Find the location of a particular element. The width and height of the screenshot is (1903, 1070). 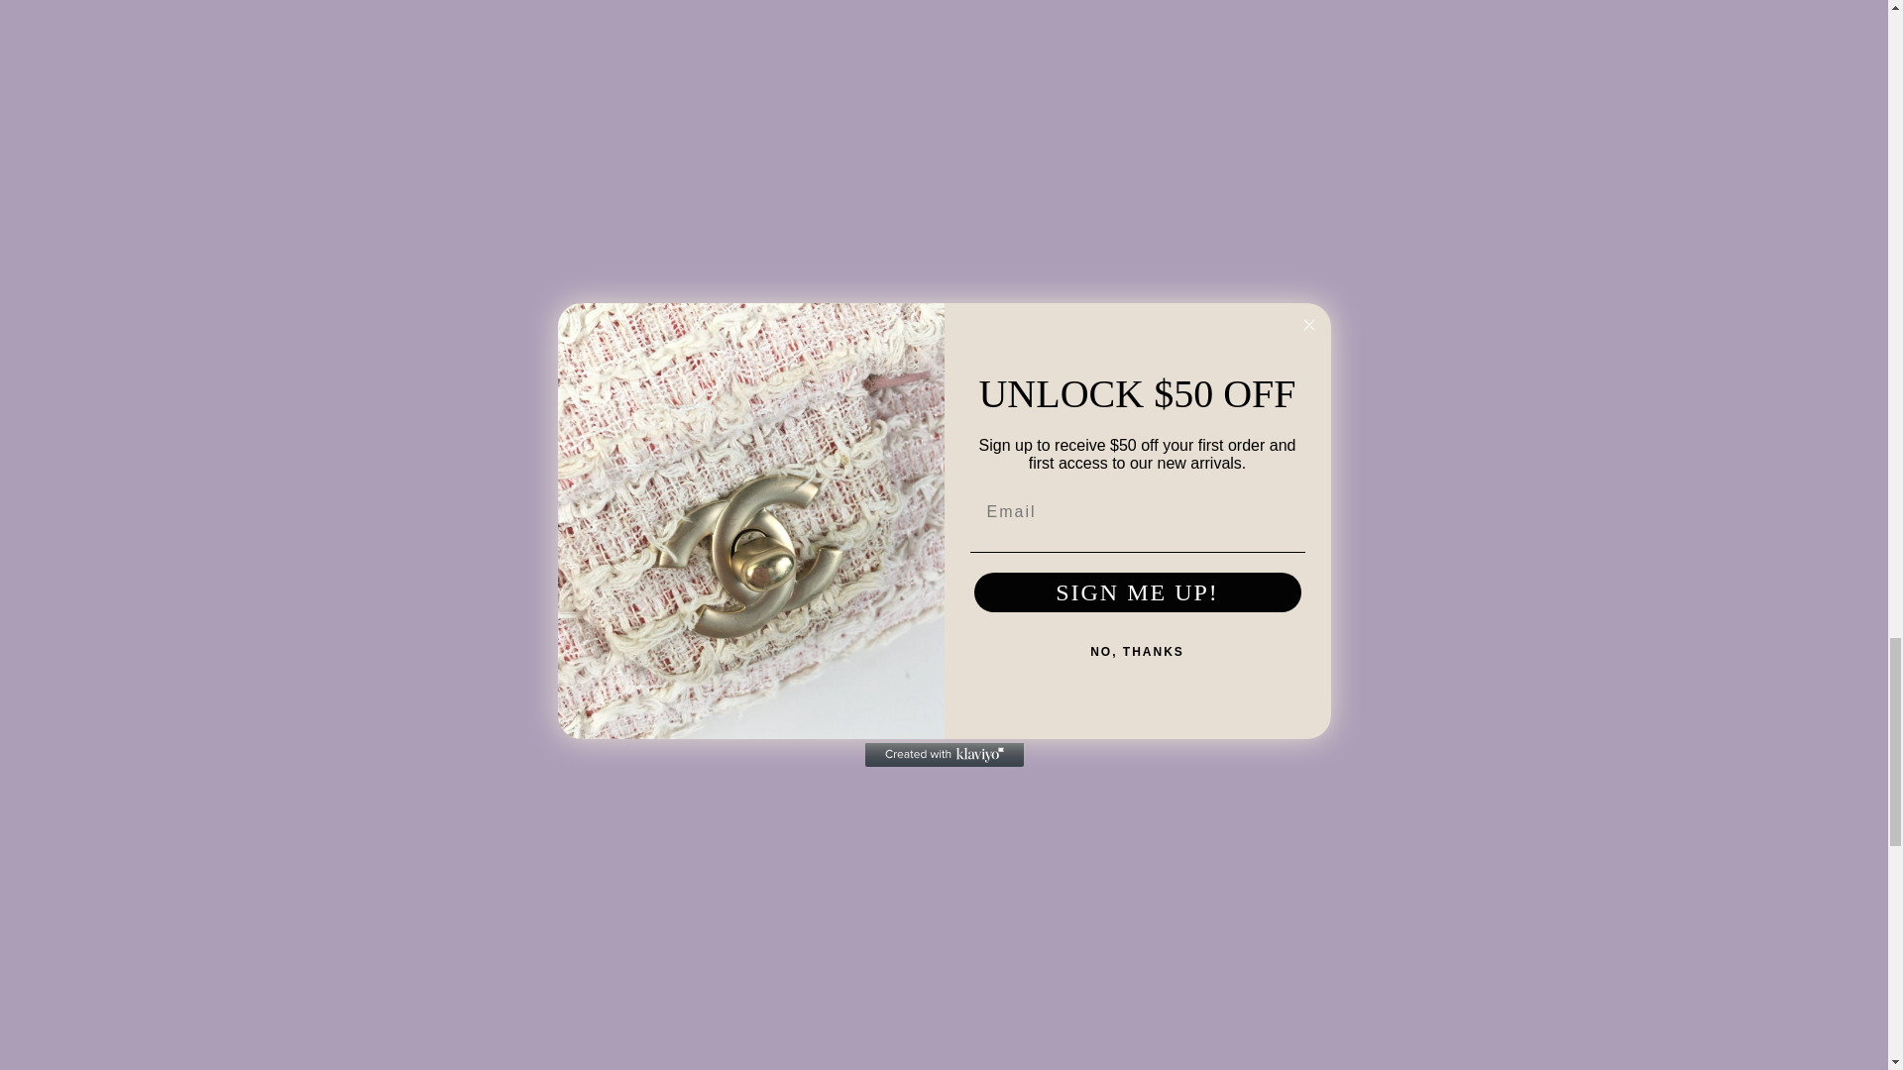

CONTINUE READING is located at coordinates (619, 588).